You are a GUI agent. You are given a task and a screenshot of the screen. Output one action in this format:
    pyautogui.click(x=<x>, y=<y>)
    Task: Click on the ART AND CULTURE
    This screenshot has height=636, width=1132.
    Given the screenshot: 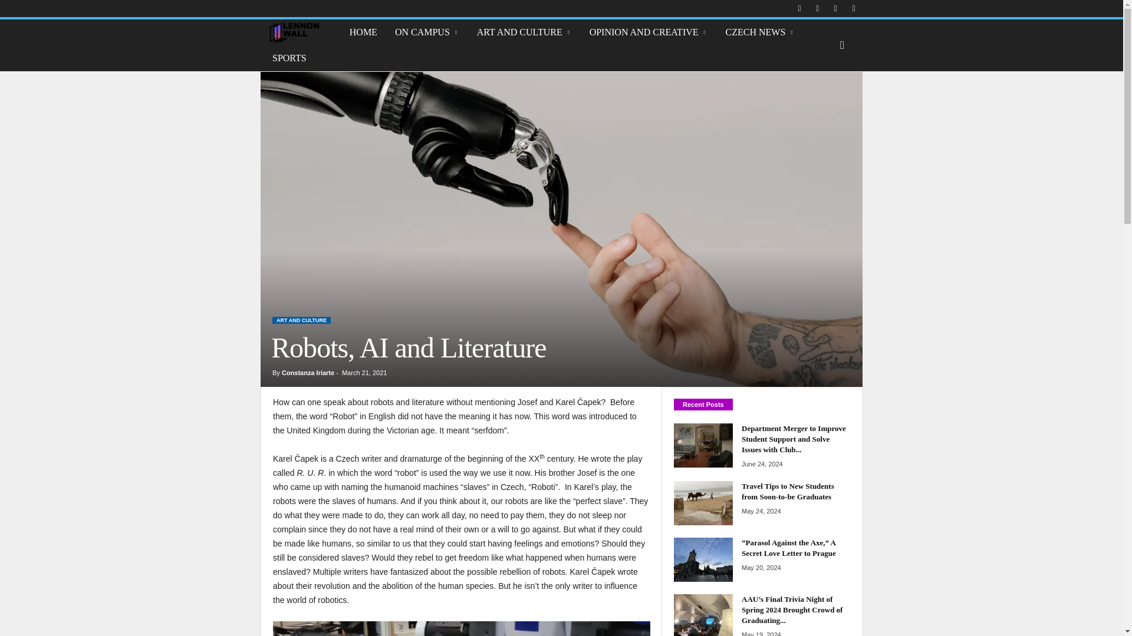 What is the action you would take?
    pyautogui.click(x=524, y=32)
    